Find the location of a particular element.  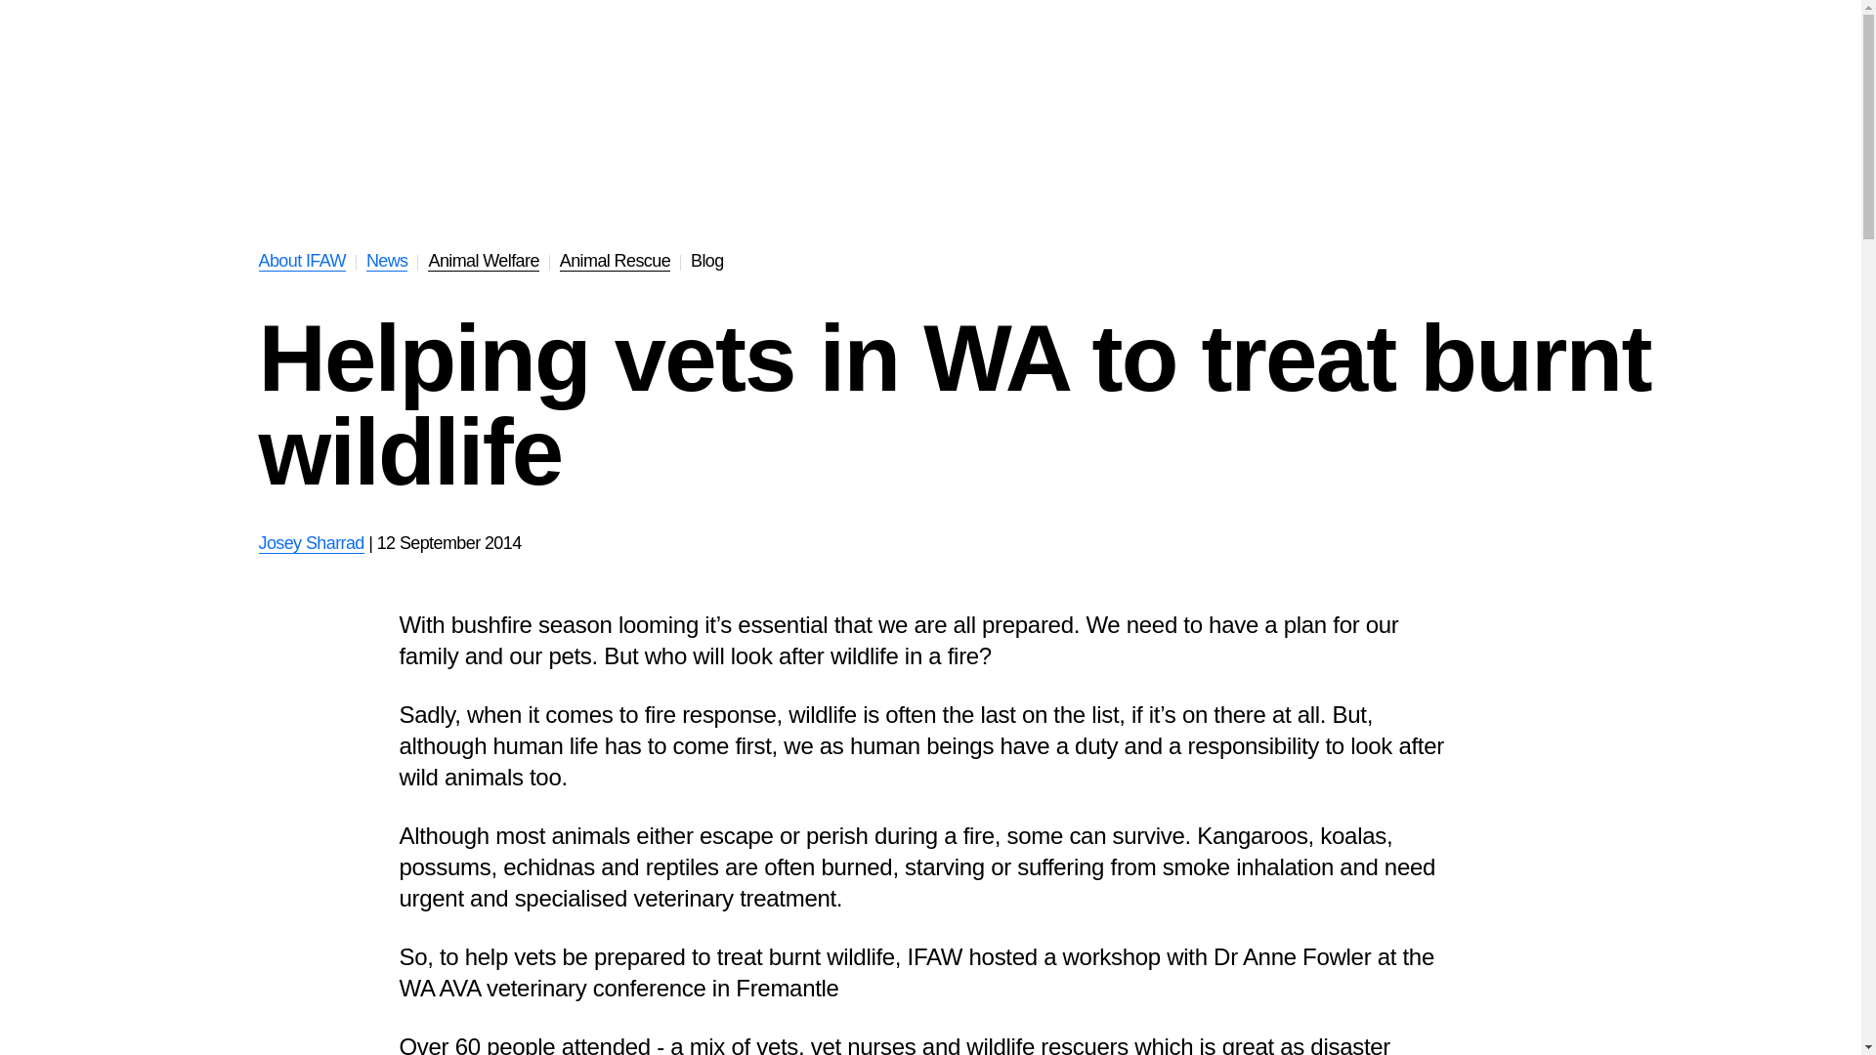

About IFAW is located at coordinates (301, 261).